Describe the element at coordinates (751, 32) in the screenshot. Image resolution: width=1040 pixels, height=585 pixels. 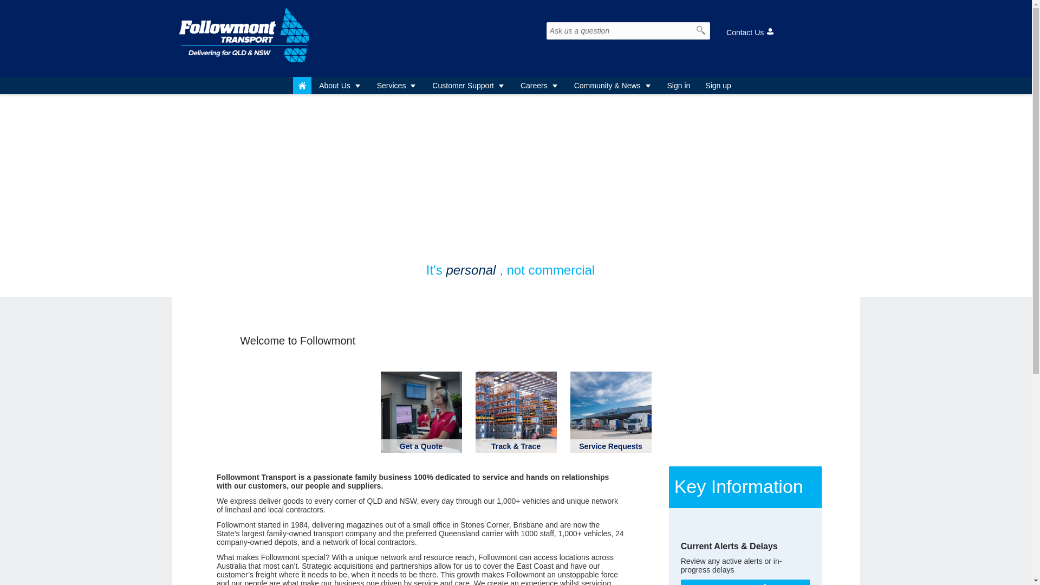
I see `Contact Us` at that location.